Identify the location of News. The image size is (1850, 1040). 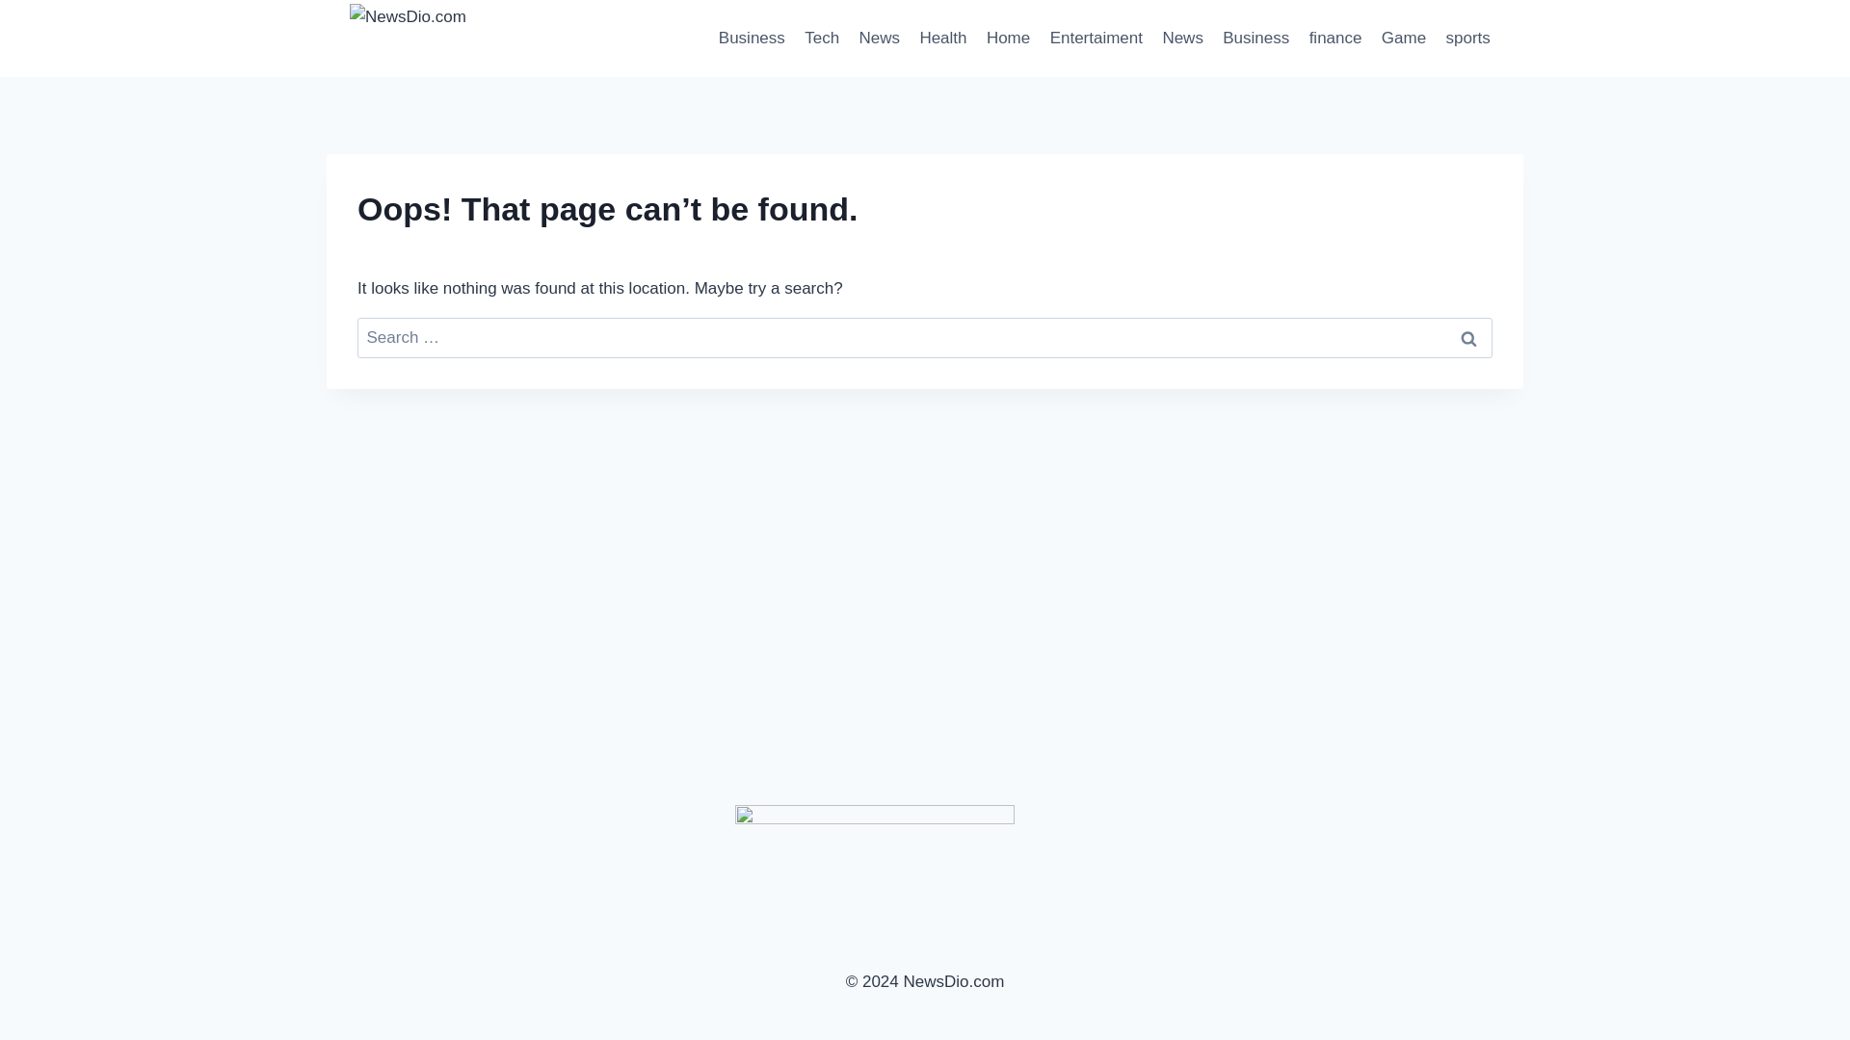
(1183, 39).